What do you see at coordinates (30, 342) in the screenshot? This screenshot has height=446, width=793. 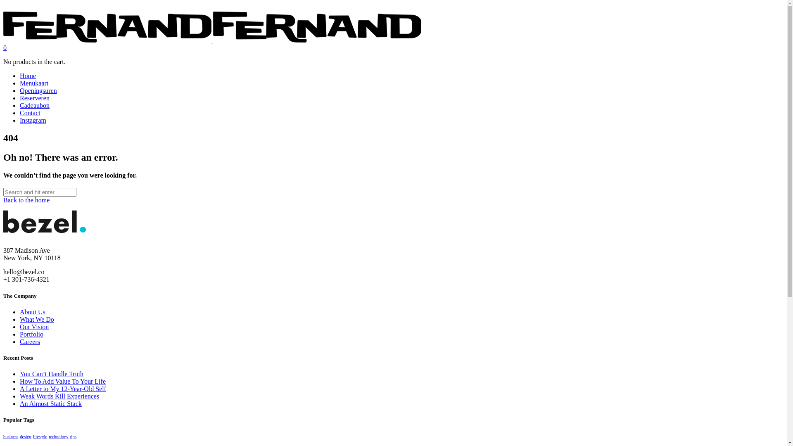 I see `Careers` at bounding box center [30, 342].